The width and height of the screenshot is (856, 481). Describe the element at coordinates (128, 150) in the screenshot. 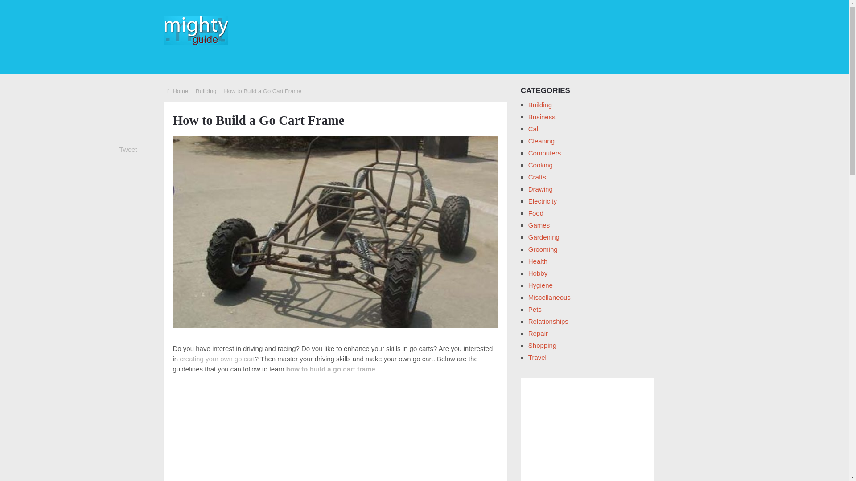

I see `Tweet` at that location.